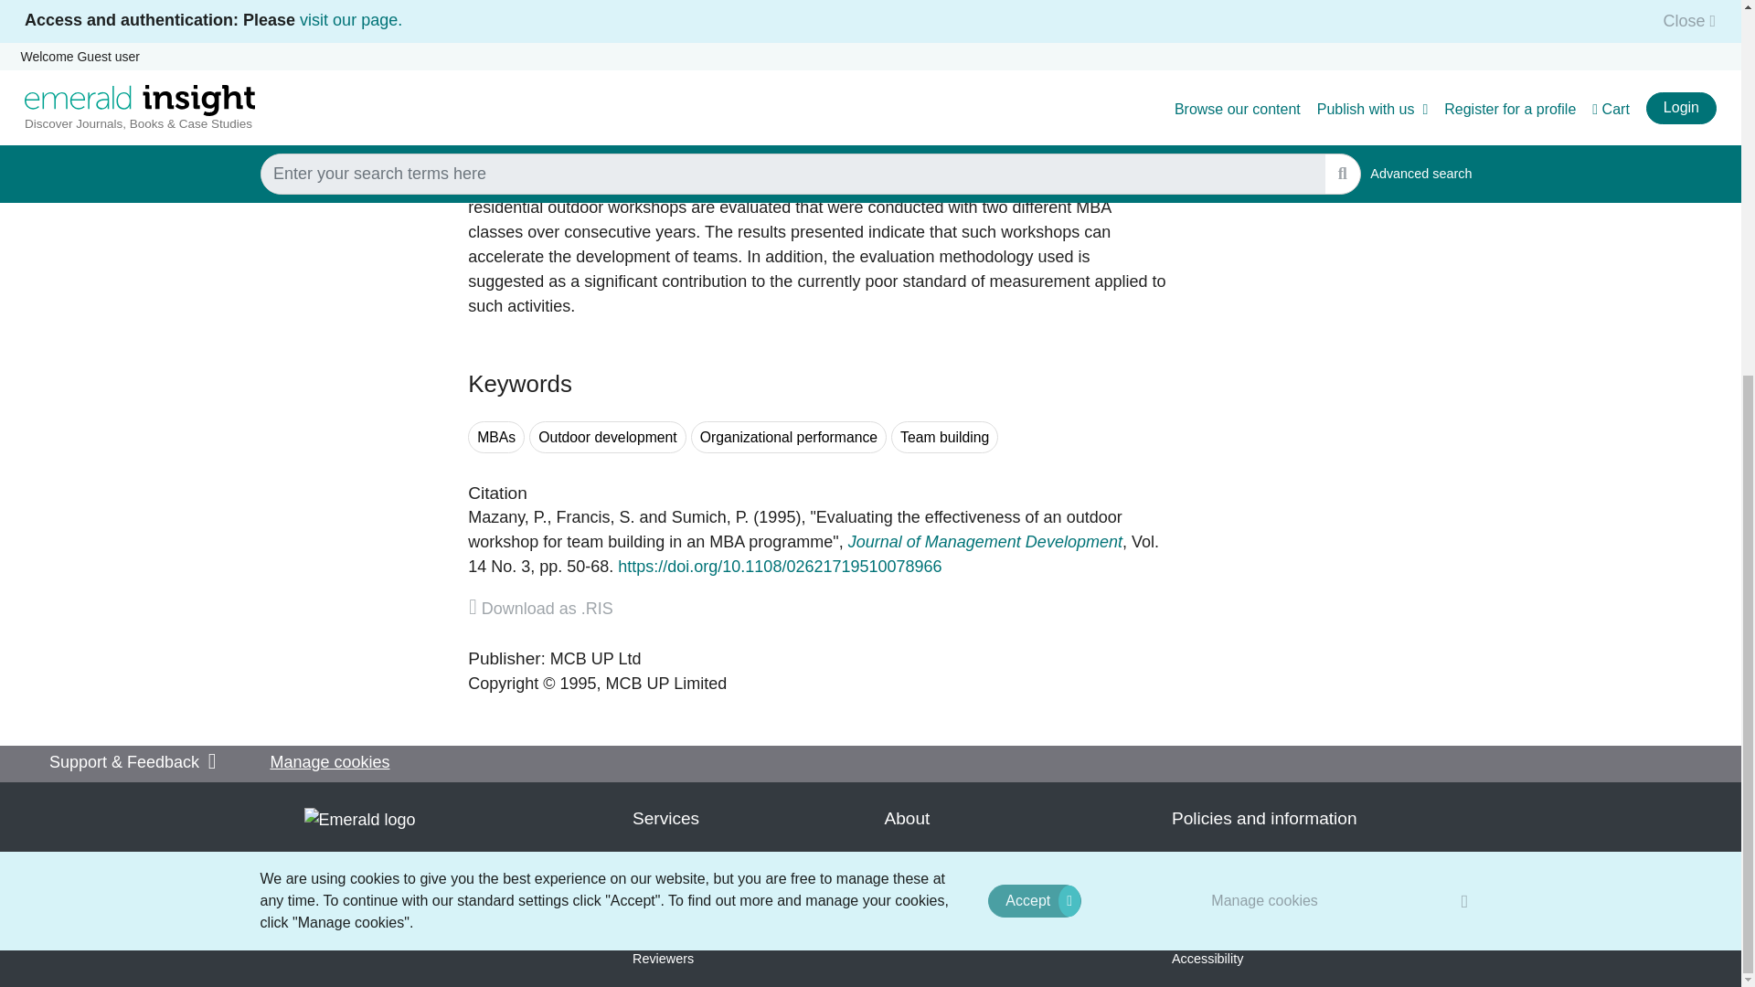 This screenshot has width=1755, height=987. Describe the element at coordinates (945, 437) in the screenshot. I see `Search for keyword Team building` at that location.